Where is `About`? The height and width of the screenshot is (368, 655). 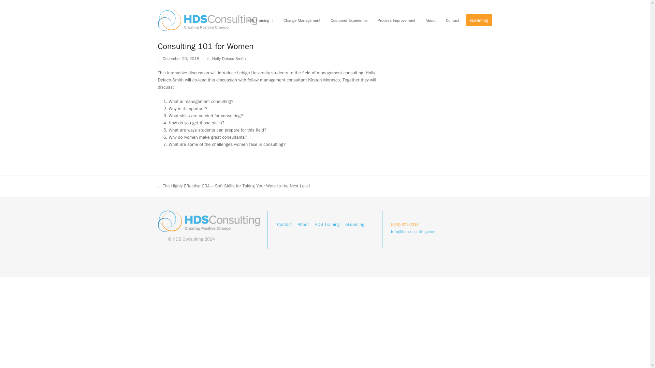
About is located at coordinates (303, 224).